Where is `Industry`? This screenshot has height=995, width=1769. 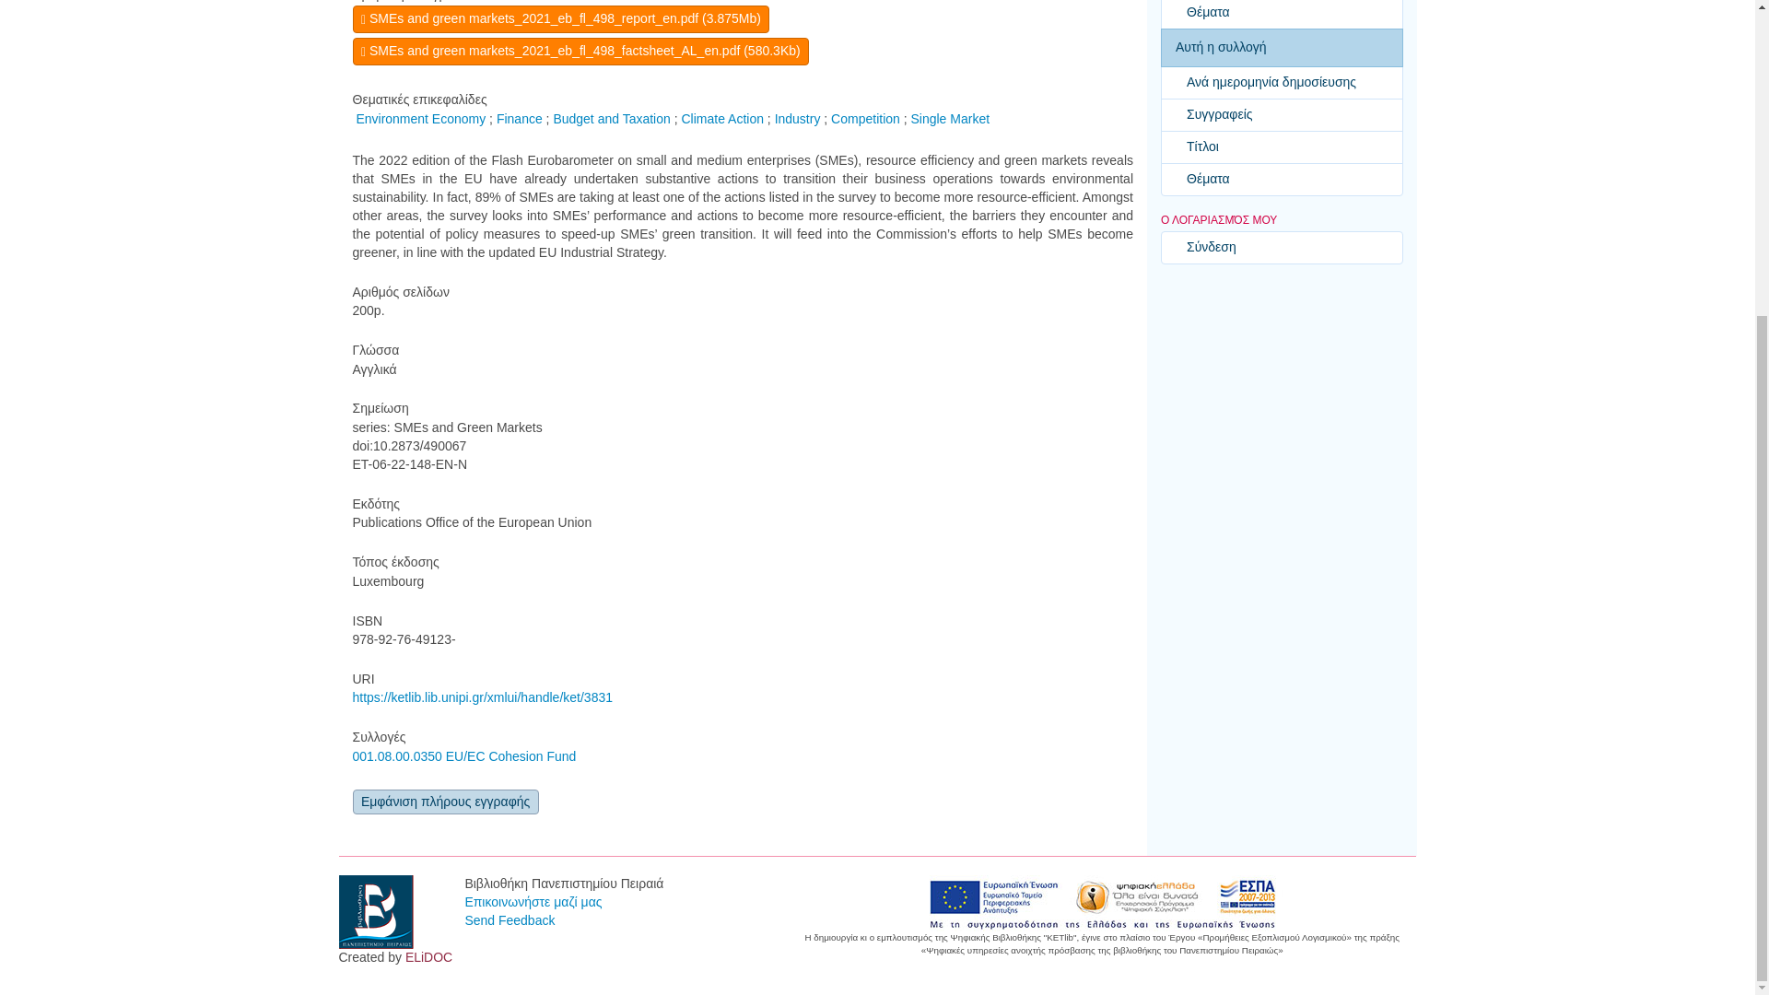
Industry is located at coordinates (797, 118).